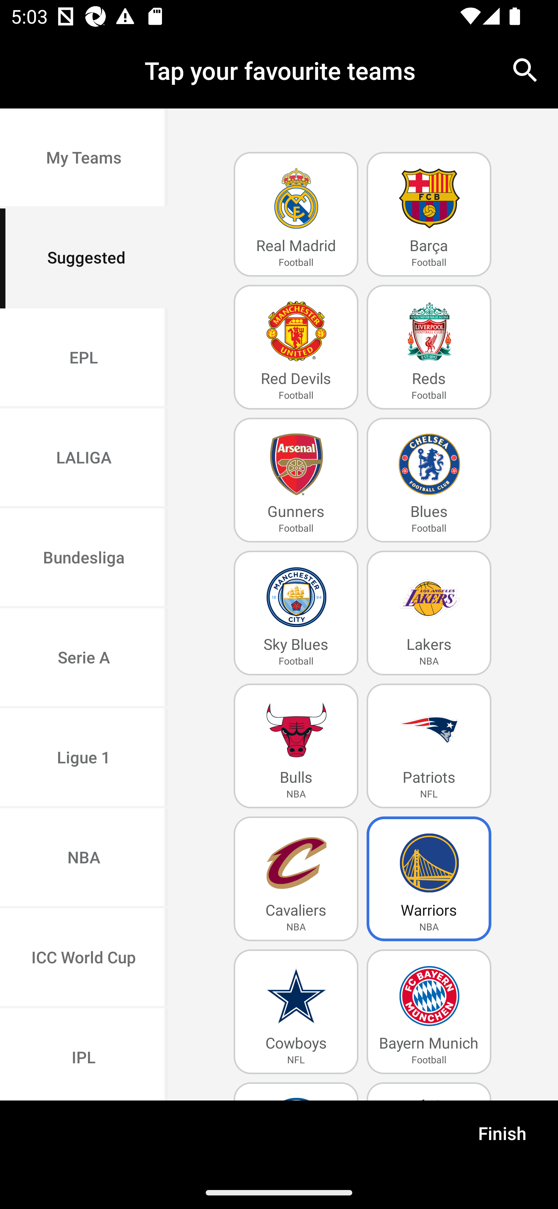 The image size is (558, 1209). I want to click on Barça Barça Football, so click(429, 215).